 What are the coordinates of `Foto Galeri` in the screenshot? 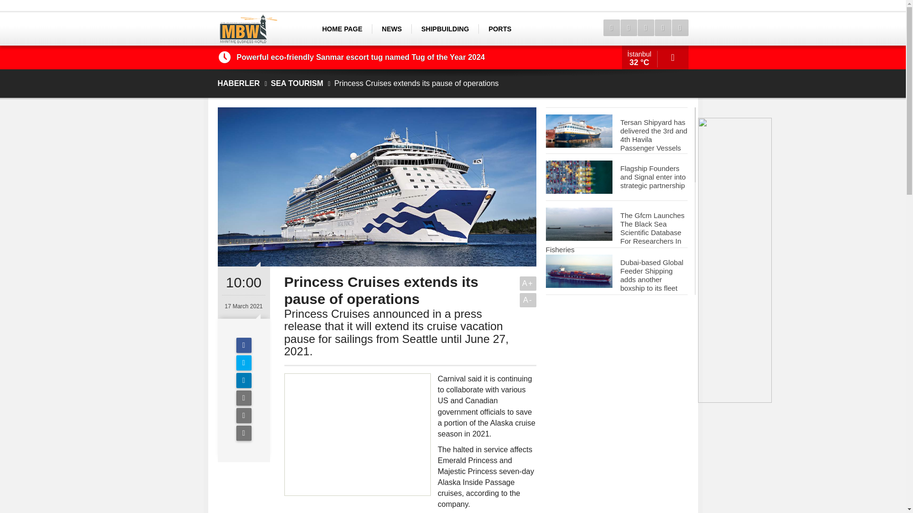 It's located at (645, 28).